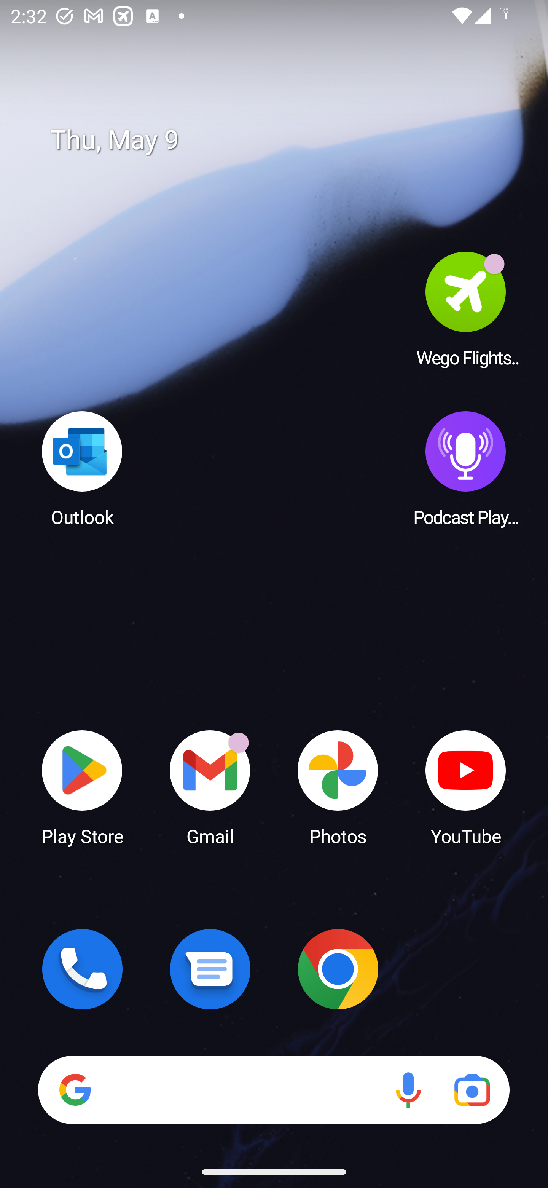  What do you see at coordinates (472, 1090) in the screenshot?
I see `Google Lens` at bounding box center [472, 1090].